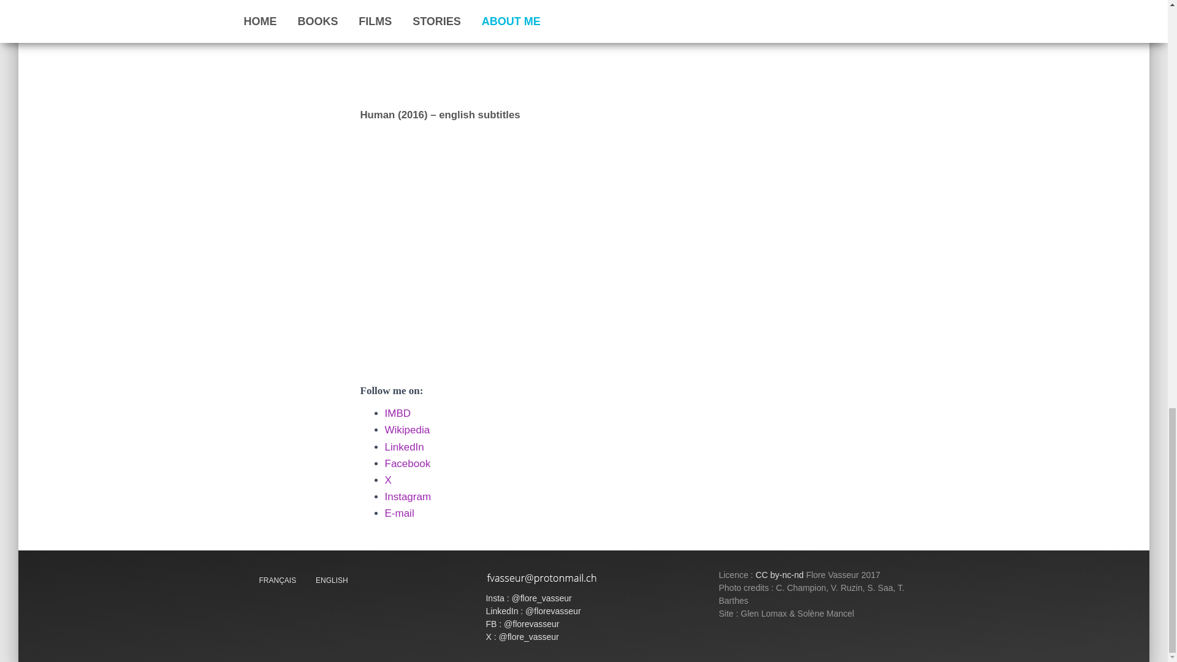 Image resolution: width=1177 pixels, height=662 pixels. Describe the element at coordinates (408, 496) in the screenshot. I see `Instagram` at that location.